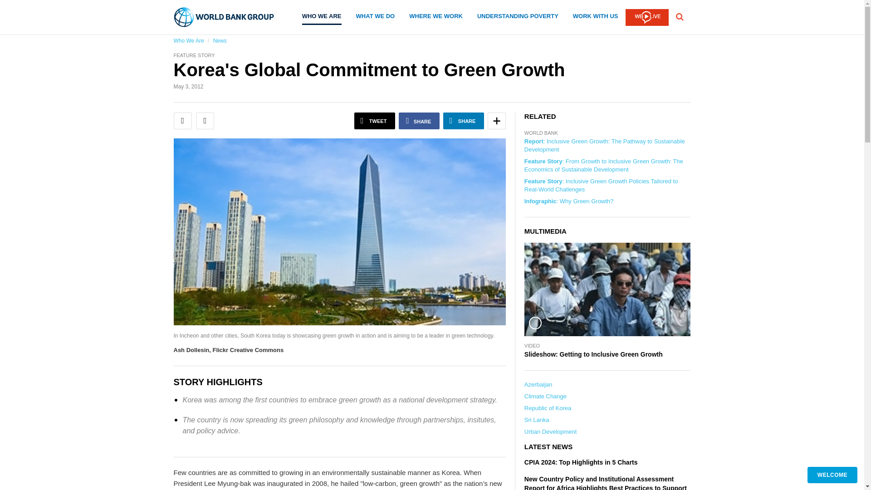  I want to click on Print, so click(205, 121).